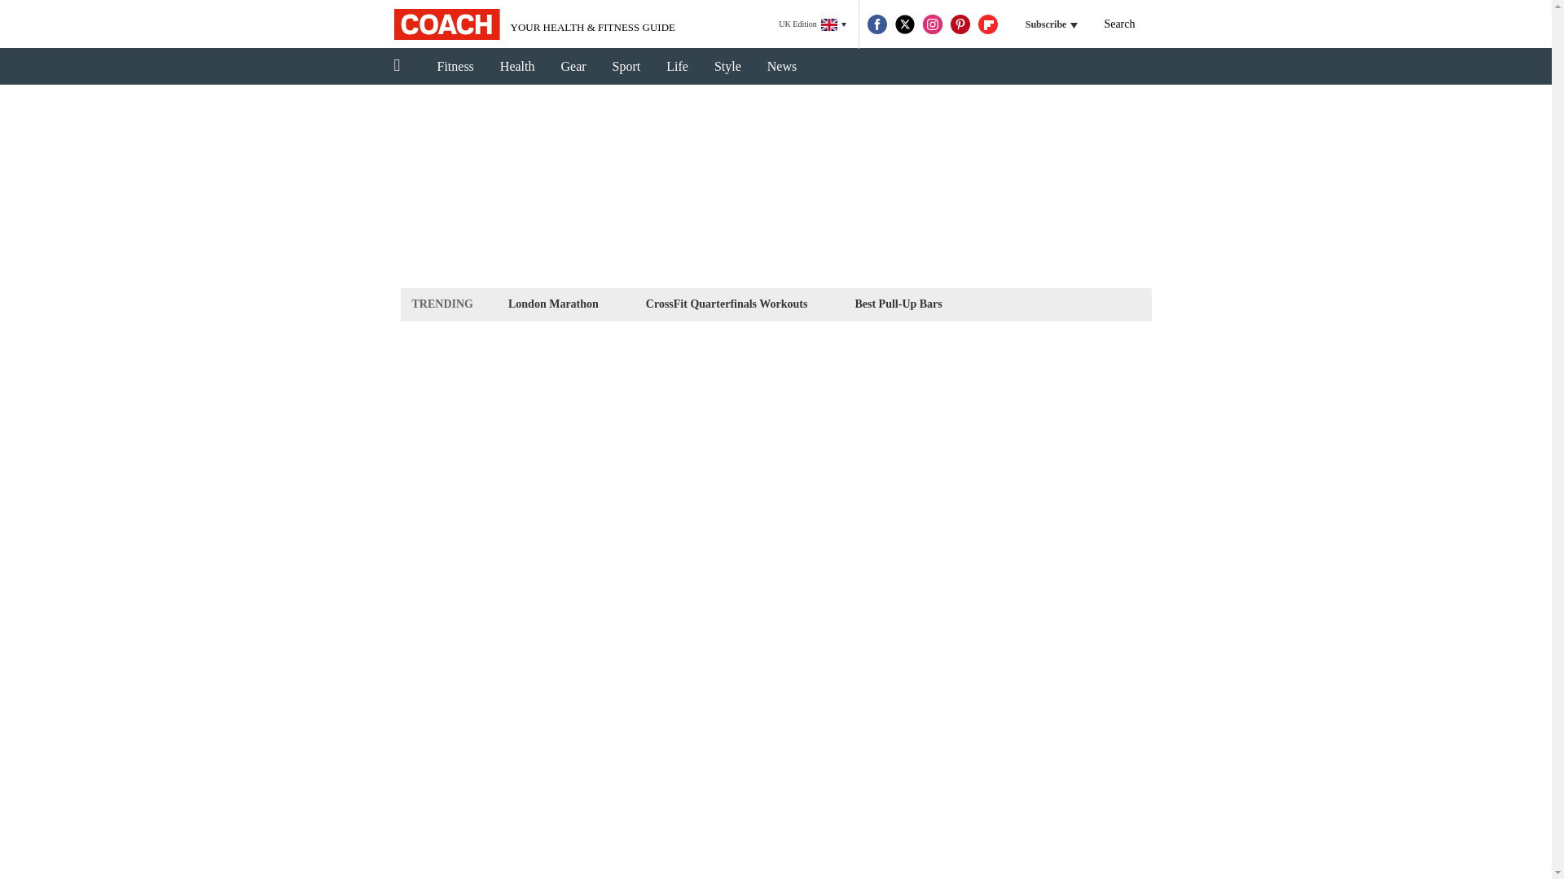 The height and width of the screenshot is (879, 1564). What do you see at coordinates (677, 67) in the screenshot?
I see `Life` at bounding box center [677, 67].